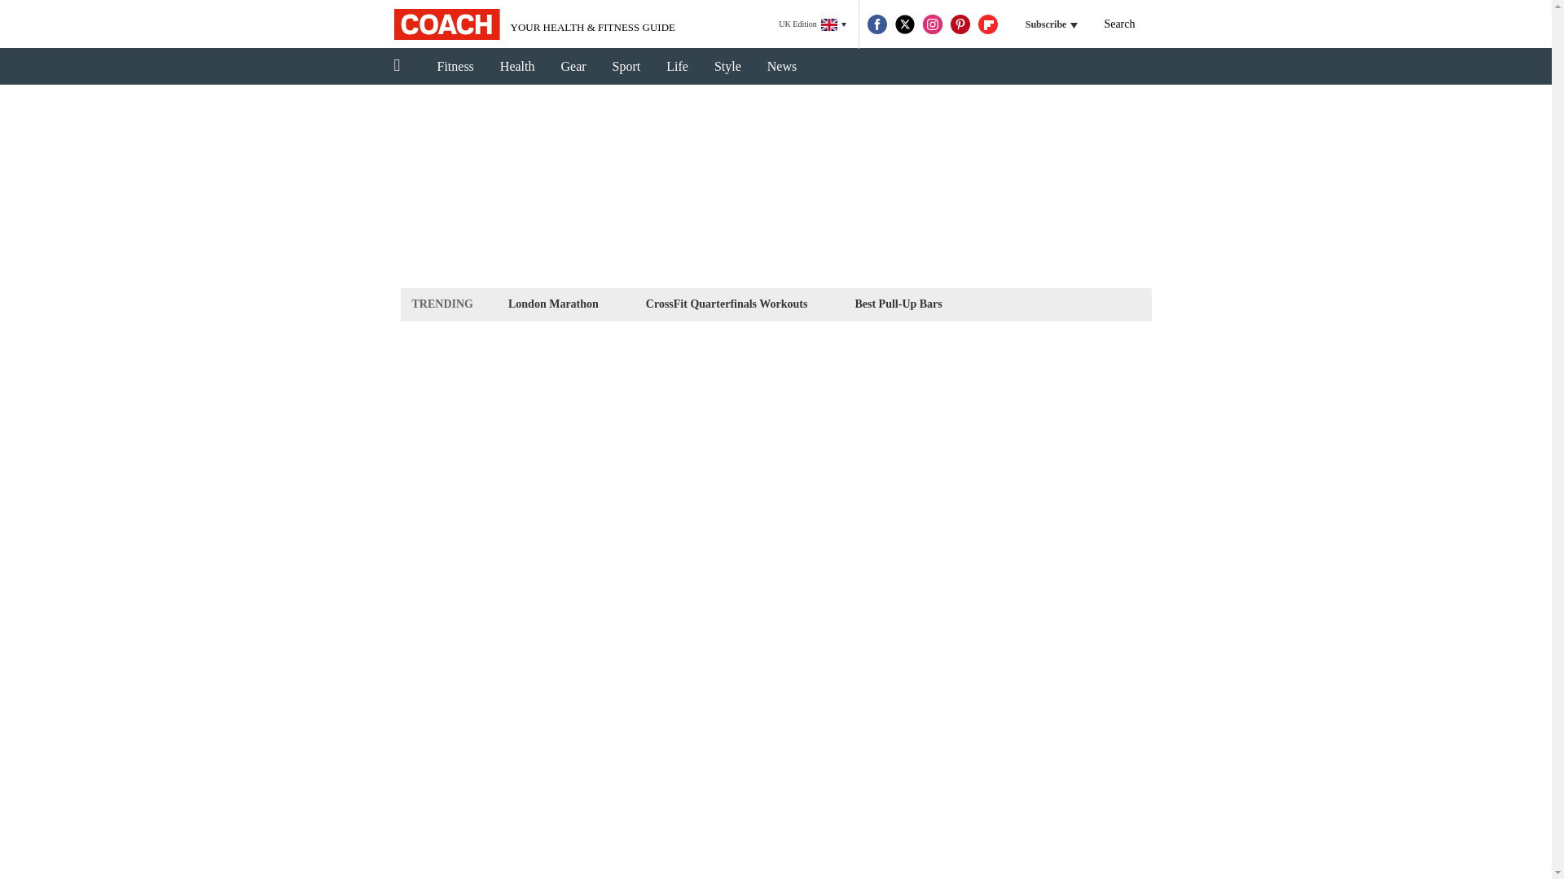 The height and width of the screenshot is (879, 1564). What do you see at coordinates (677, 67) in the screenshot?
I see `Life` at bounding box center [677, 67].